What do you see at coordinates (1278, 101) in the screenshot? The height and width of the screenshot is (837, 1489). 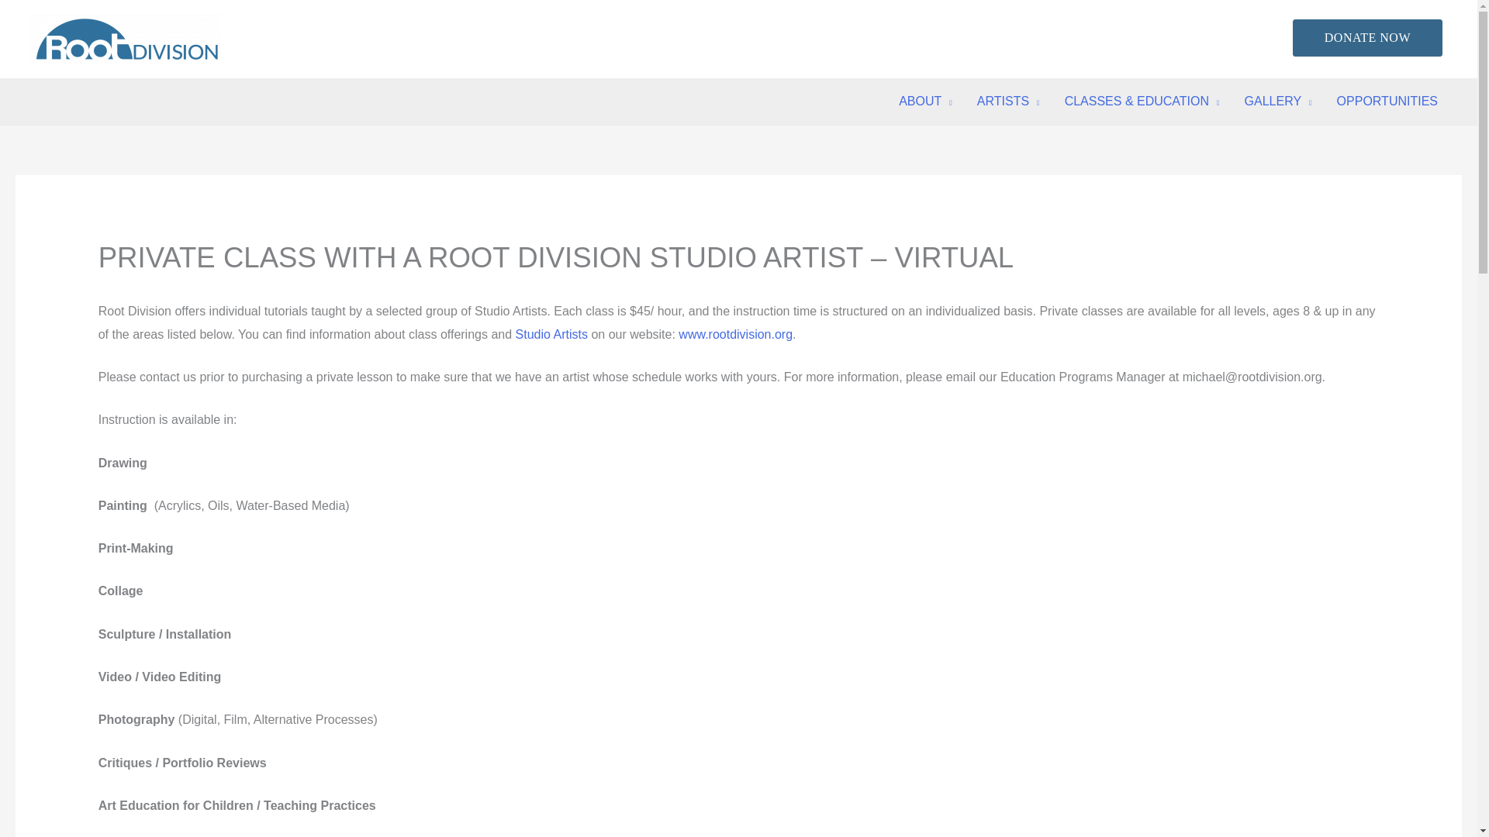 I see `GALLERY` at bounding box center [1278, 101].